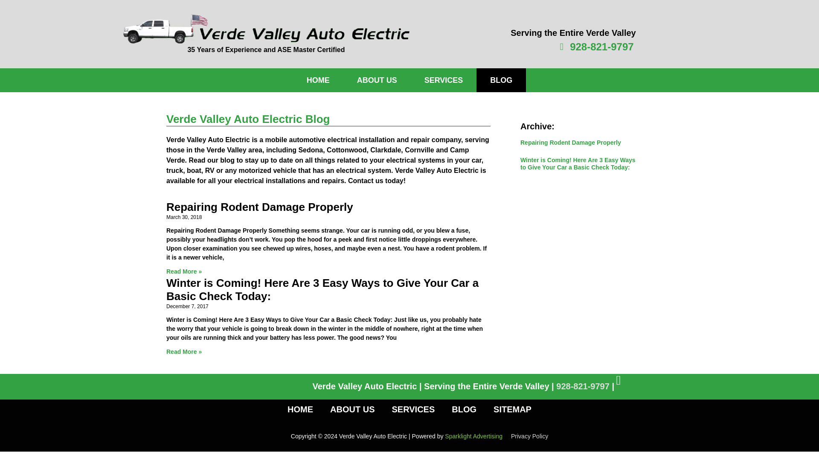  What do you see at coordinates (259, 207) in the screenshot?
I see `Repairing Rodent Damage Properly` at bounding box center [259, 207].